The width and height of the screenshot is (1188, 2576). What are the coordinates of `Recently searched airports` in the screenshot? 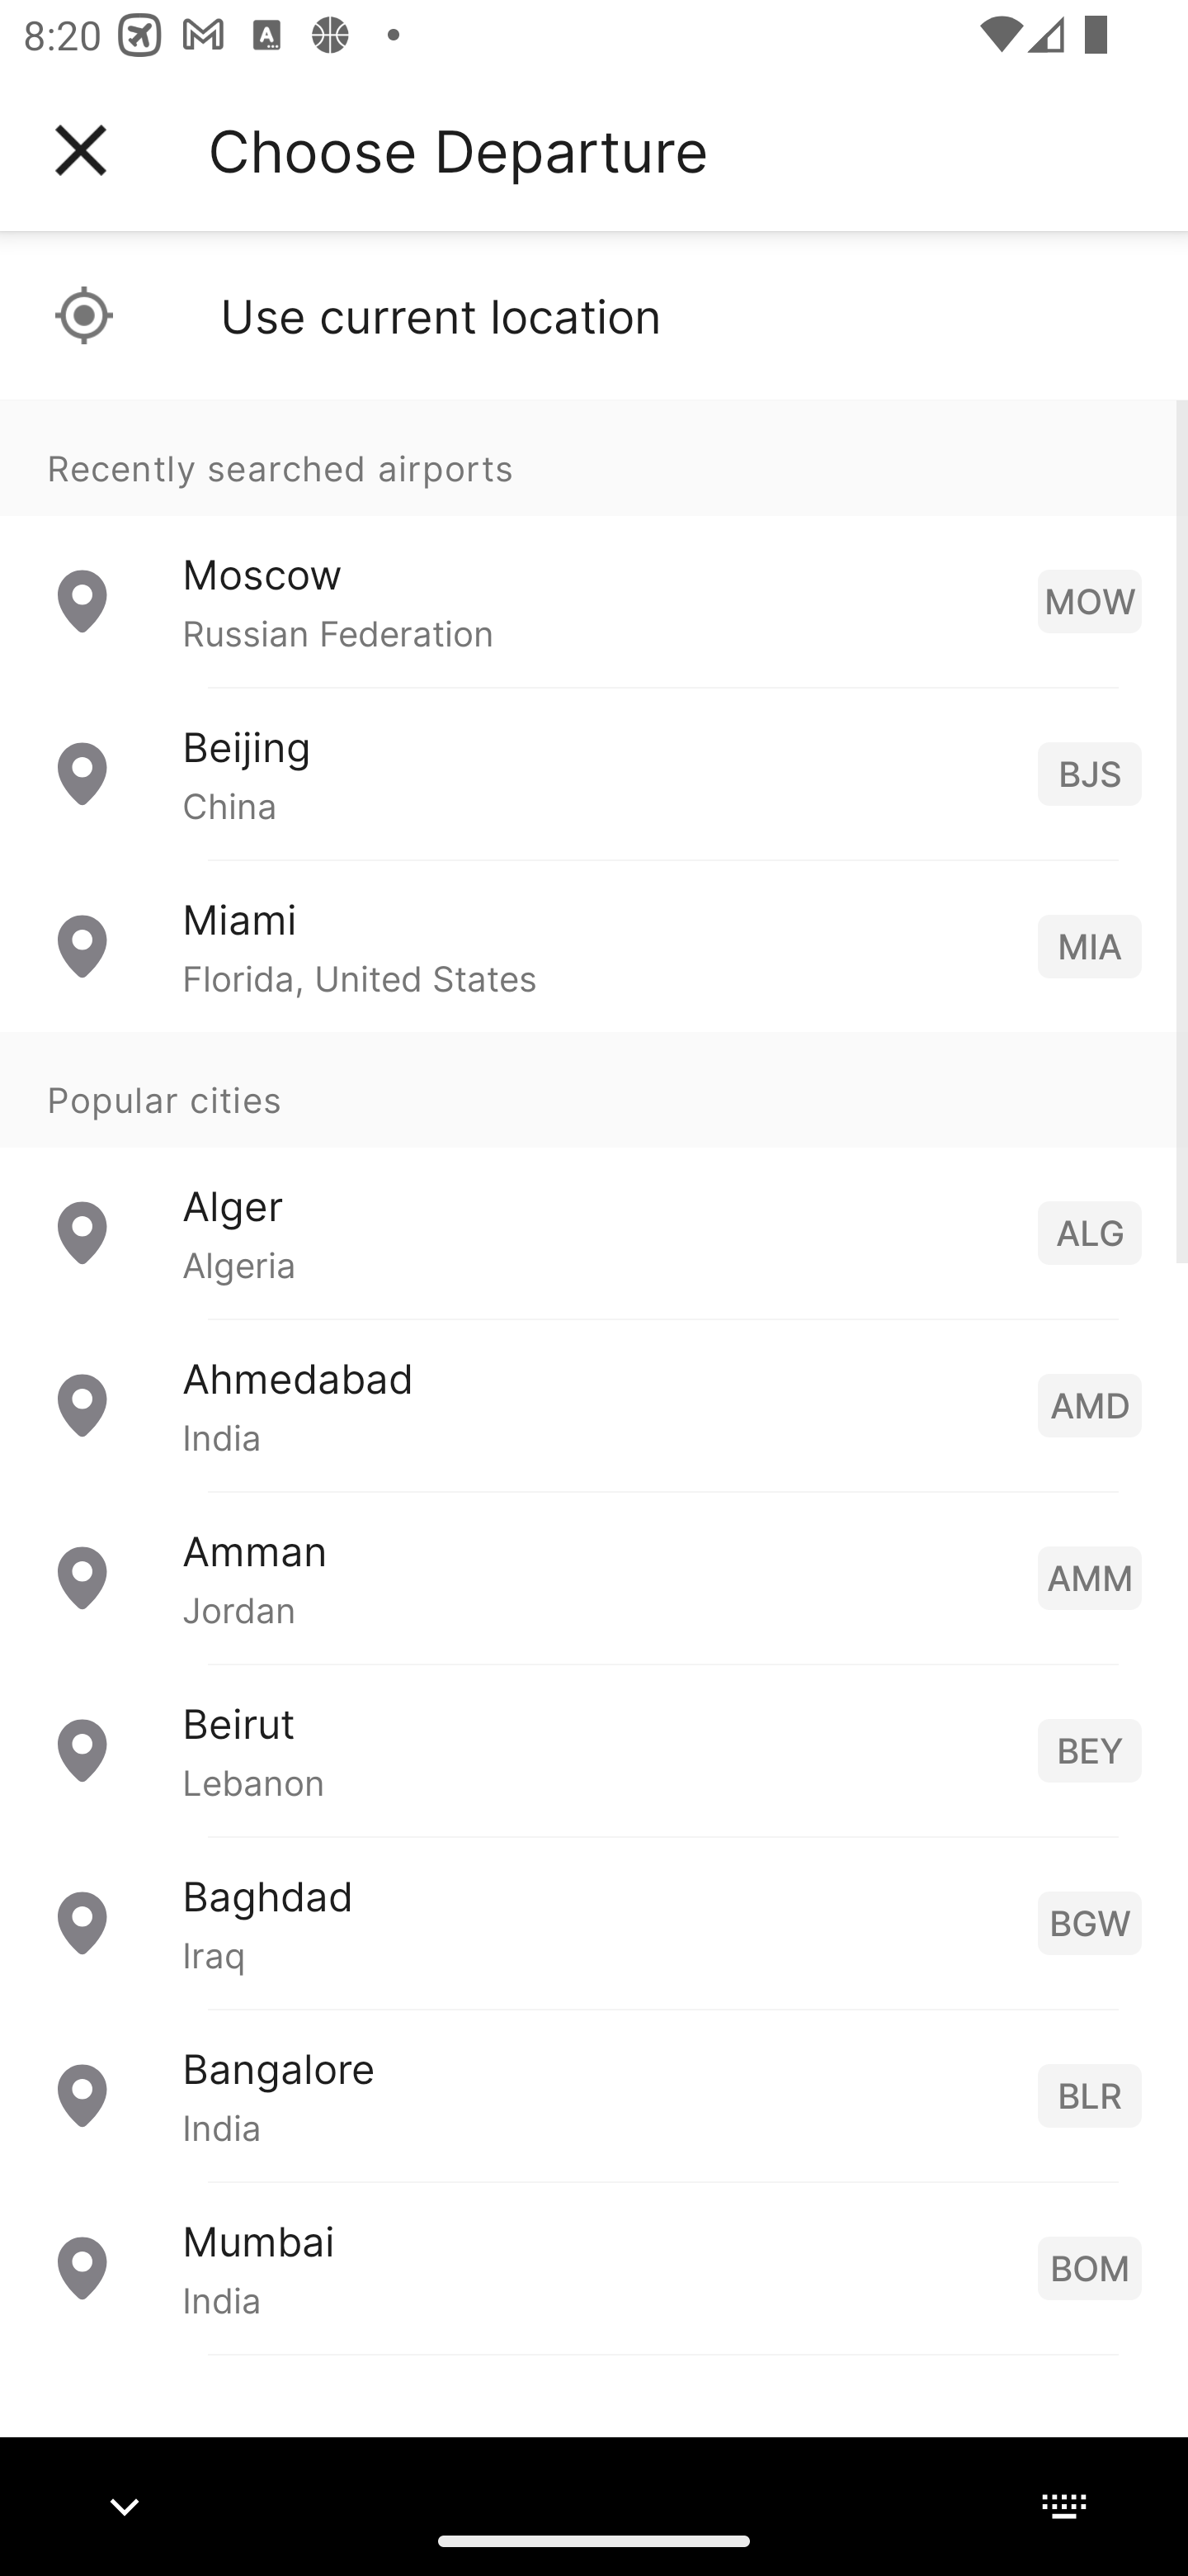 It's located at (594, 457).